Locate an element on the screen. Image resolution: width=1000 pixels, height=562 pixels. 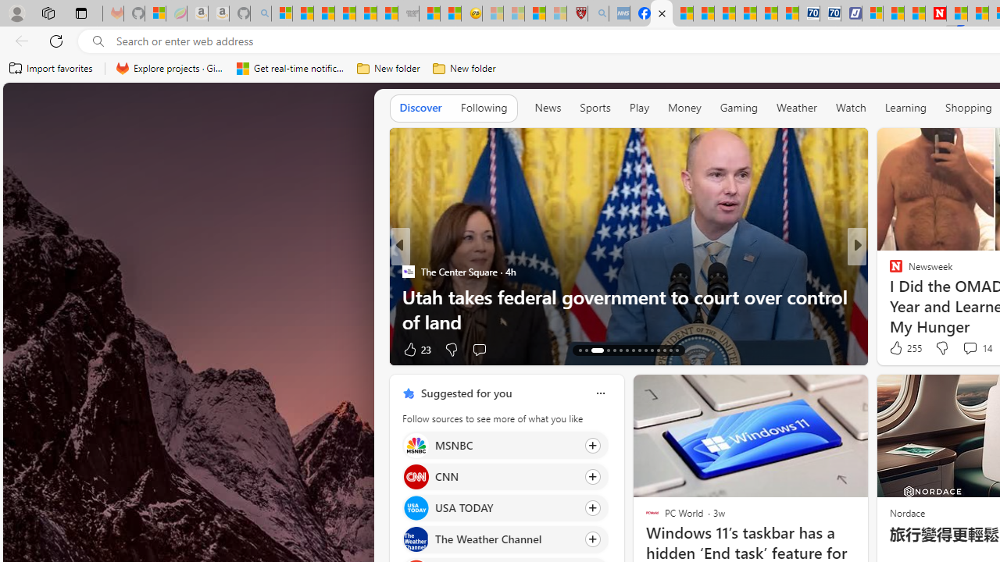
Click to follow source MSNBC is located at coordinates (505, 445).